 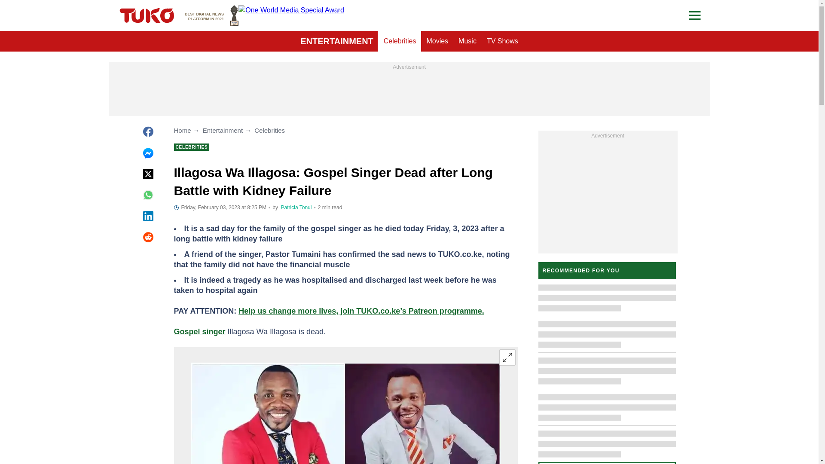 What do you see at coordinates (211, 15) in the screenshot?
I see `Author page` at bounding box center [211, 15].